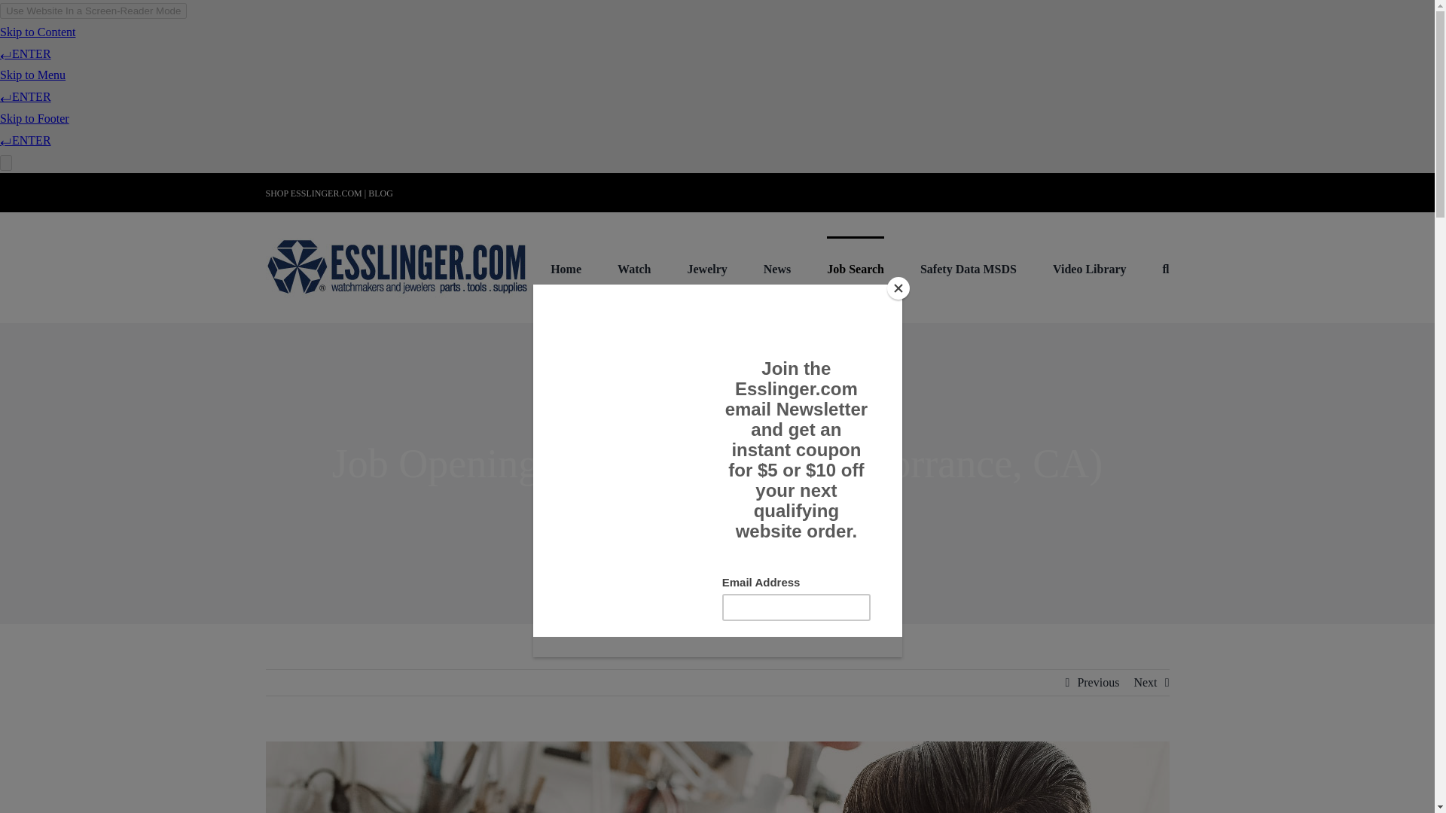  Describe the element at coordinates (968, 268) in the screenshot. I see `Safety Data MSDS` at that location.